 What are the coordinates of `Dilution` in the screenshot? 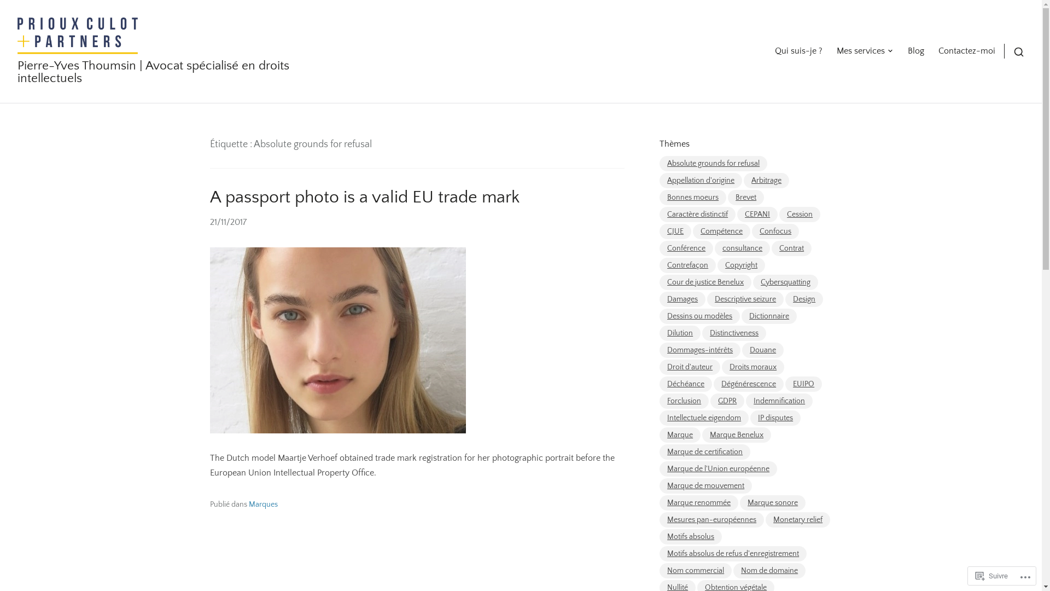 It's located at (680, 333).